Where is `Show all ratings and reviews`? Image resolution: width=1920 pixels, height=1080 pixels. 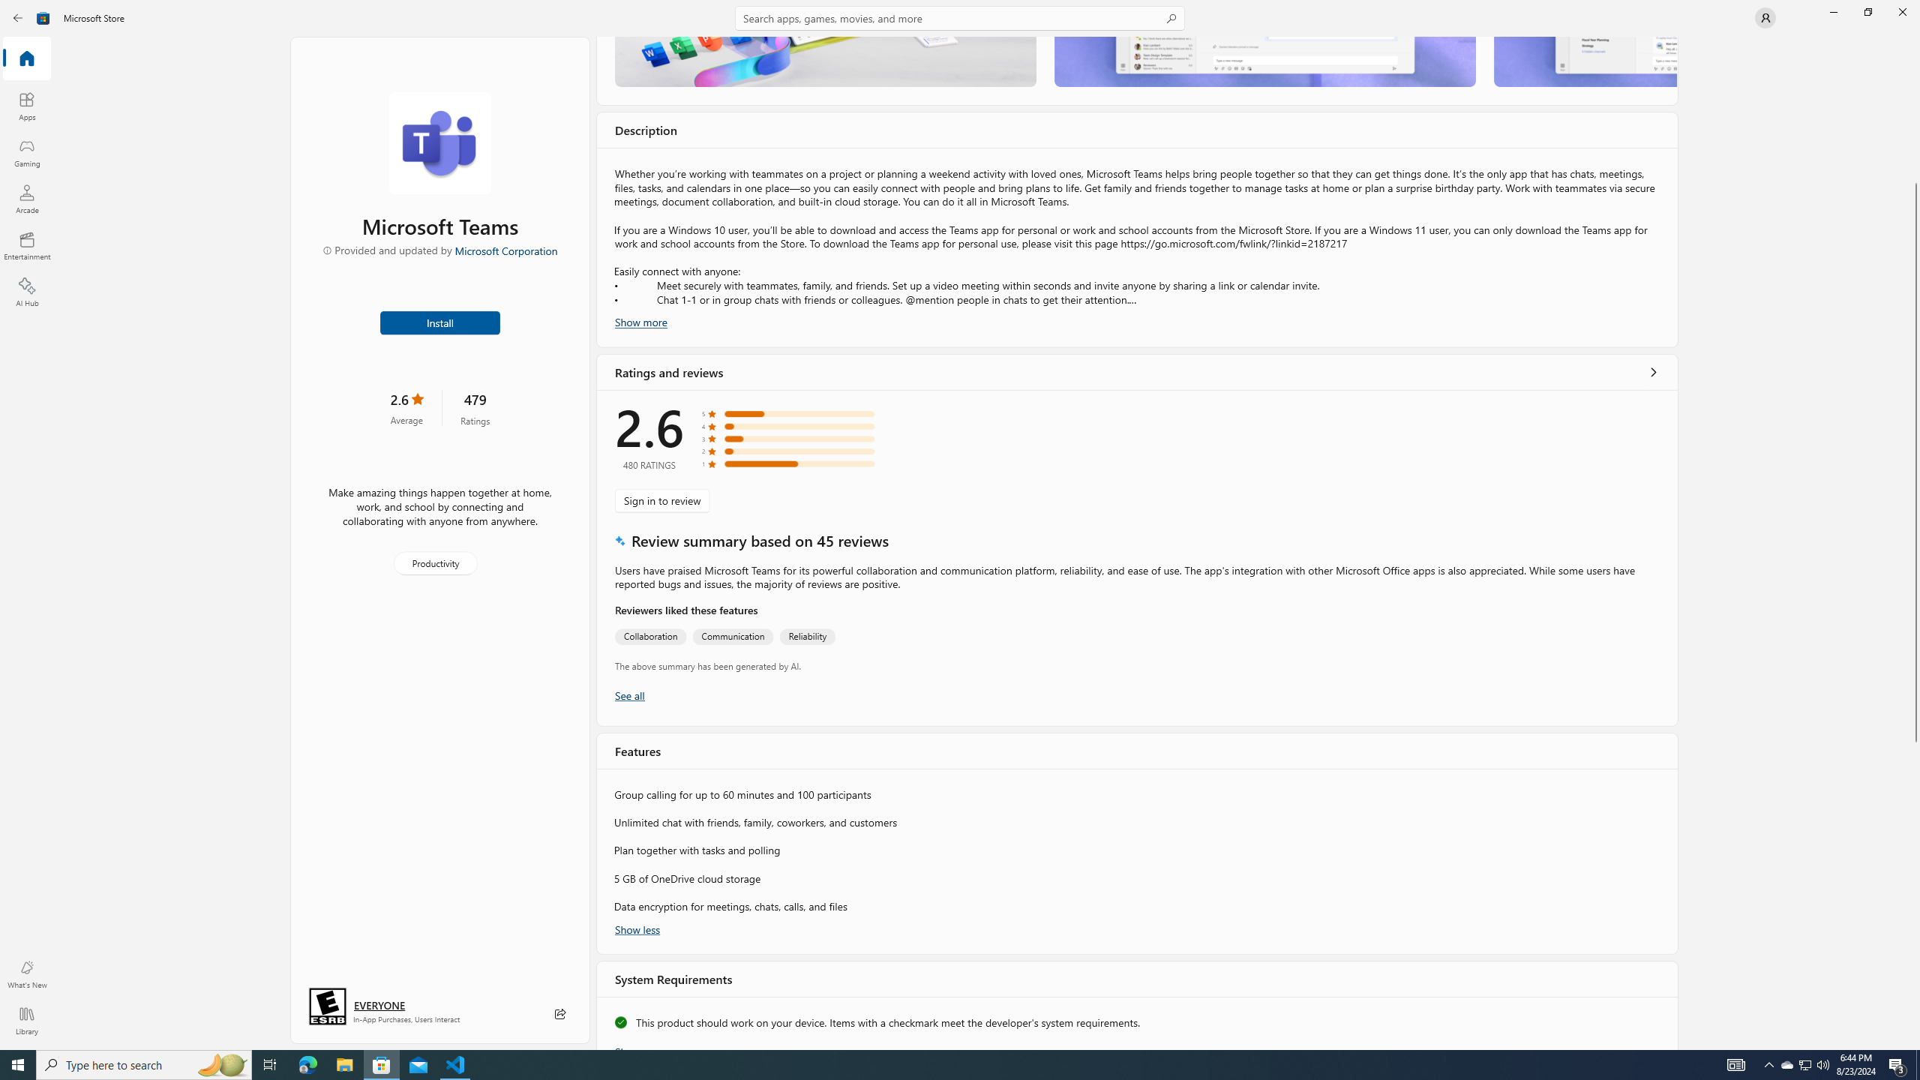
Show all ratings and reviews is located at coordinates (629, 695).